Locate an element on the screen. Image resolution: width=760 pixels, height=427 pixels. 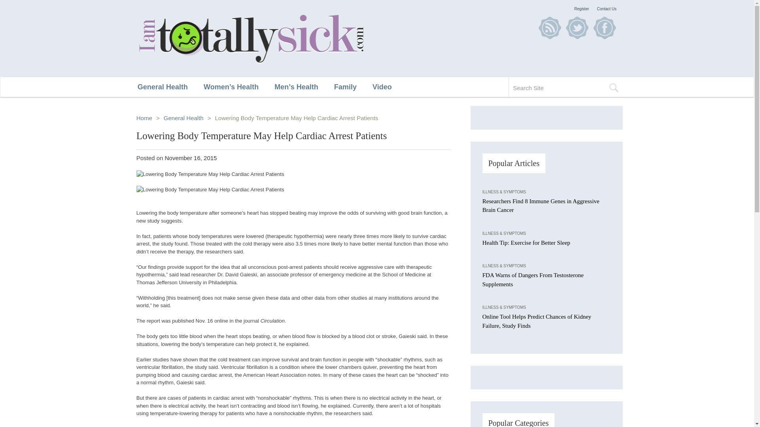
FDA Warns of Dangers From Testosterone Supplements is located at coordinates (533, 279).